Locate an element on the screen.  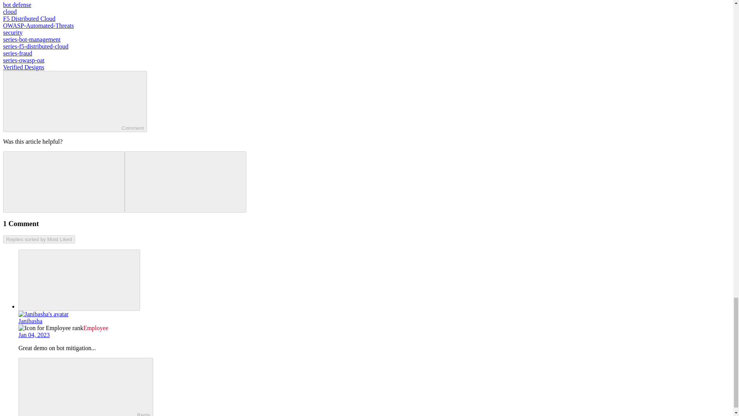
Comment is located at coordinates (64, 100).